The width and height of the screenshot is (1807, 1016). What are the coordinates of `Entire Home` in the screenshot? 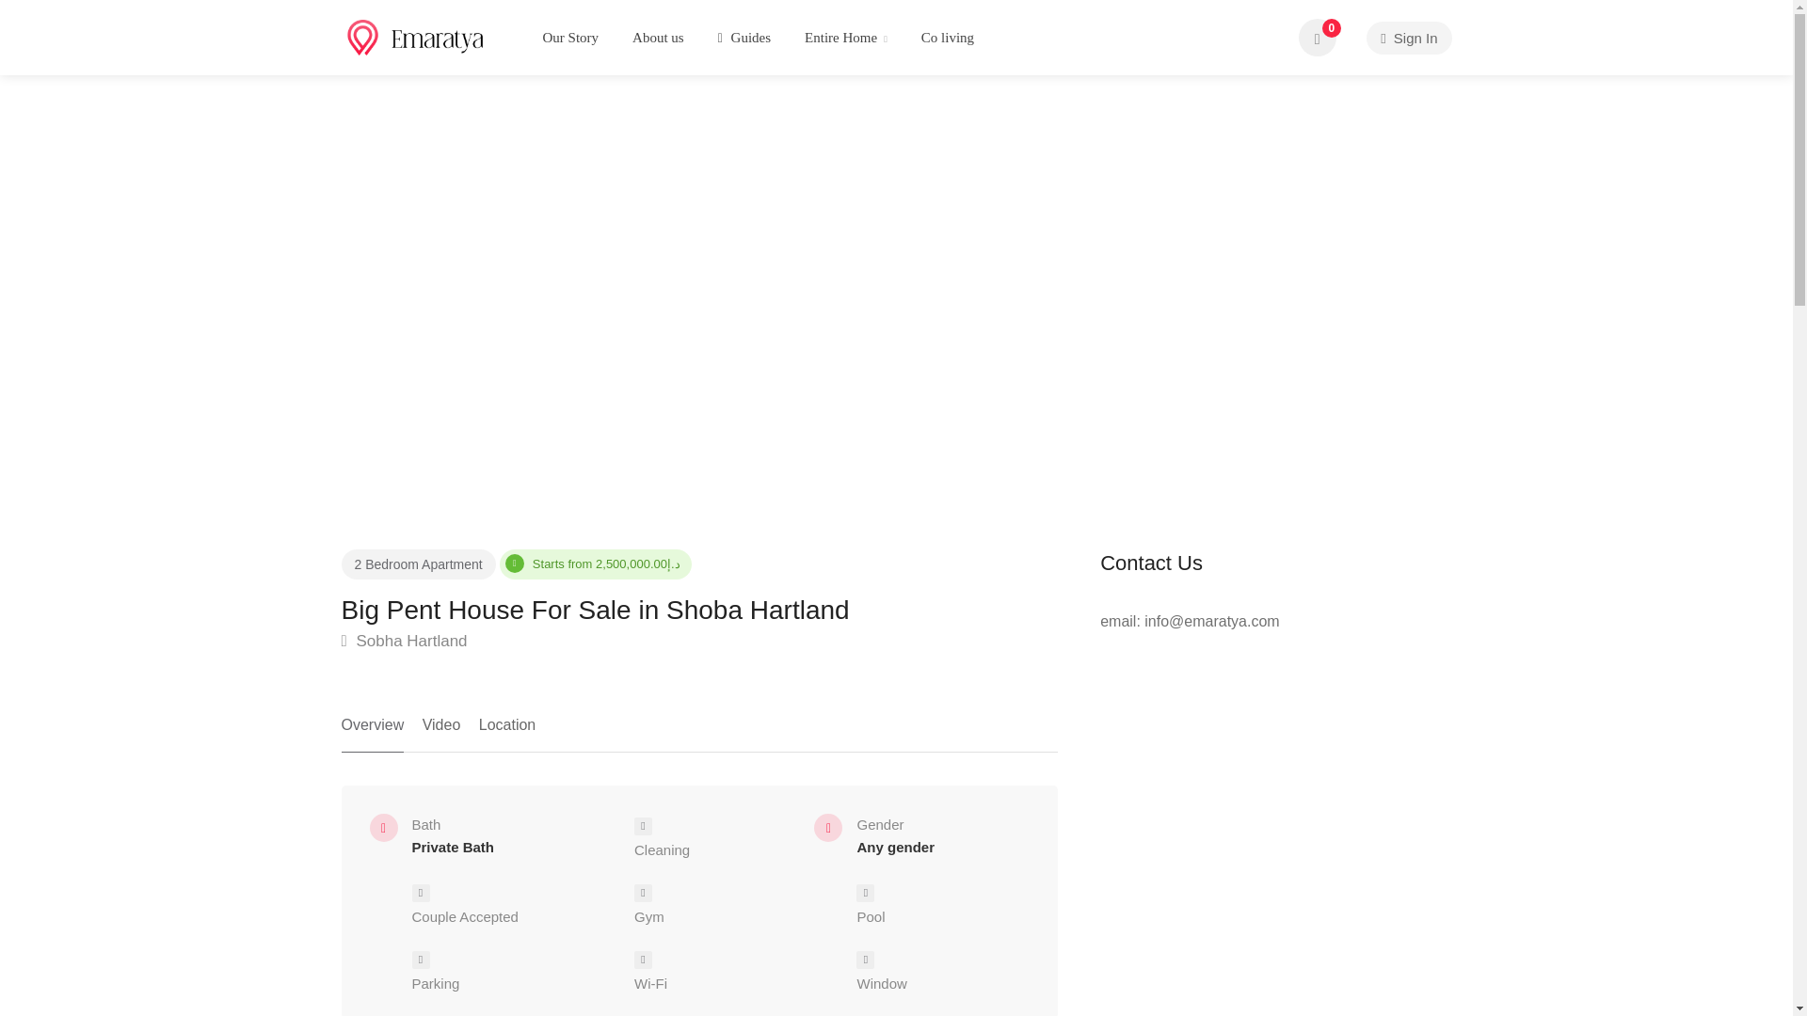 It's located at (846, 38).